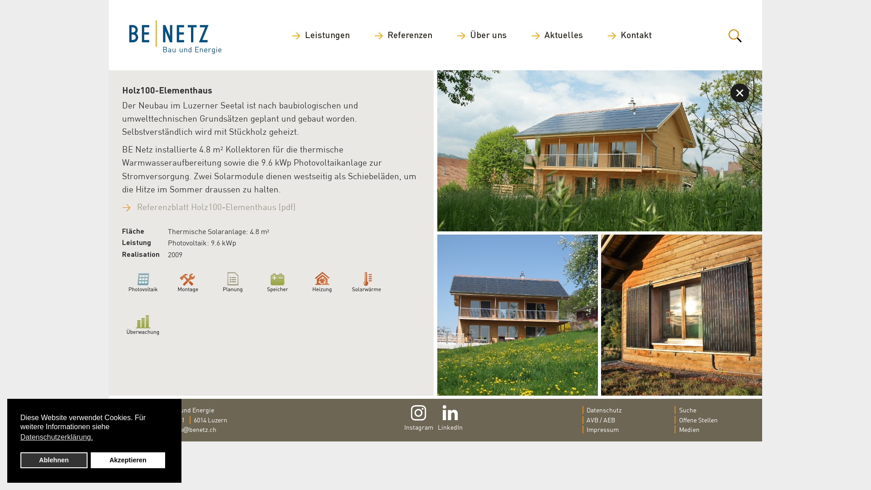  Describe the element at coordinates (403, 34) in the screenshot. I see `Referenzen` at that location.